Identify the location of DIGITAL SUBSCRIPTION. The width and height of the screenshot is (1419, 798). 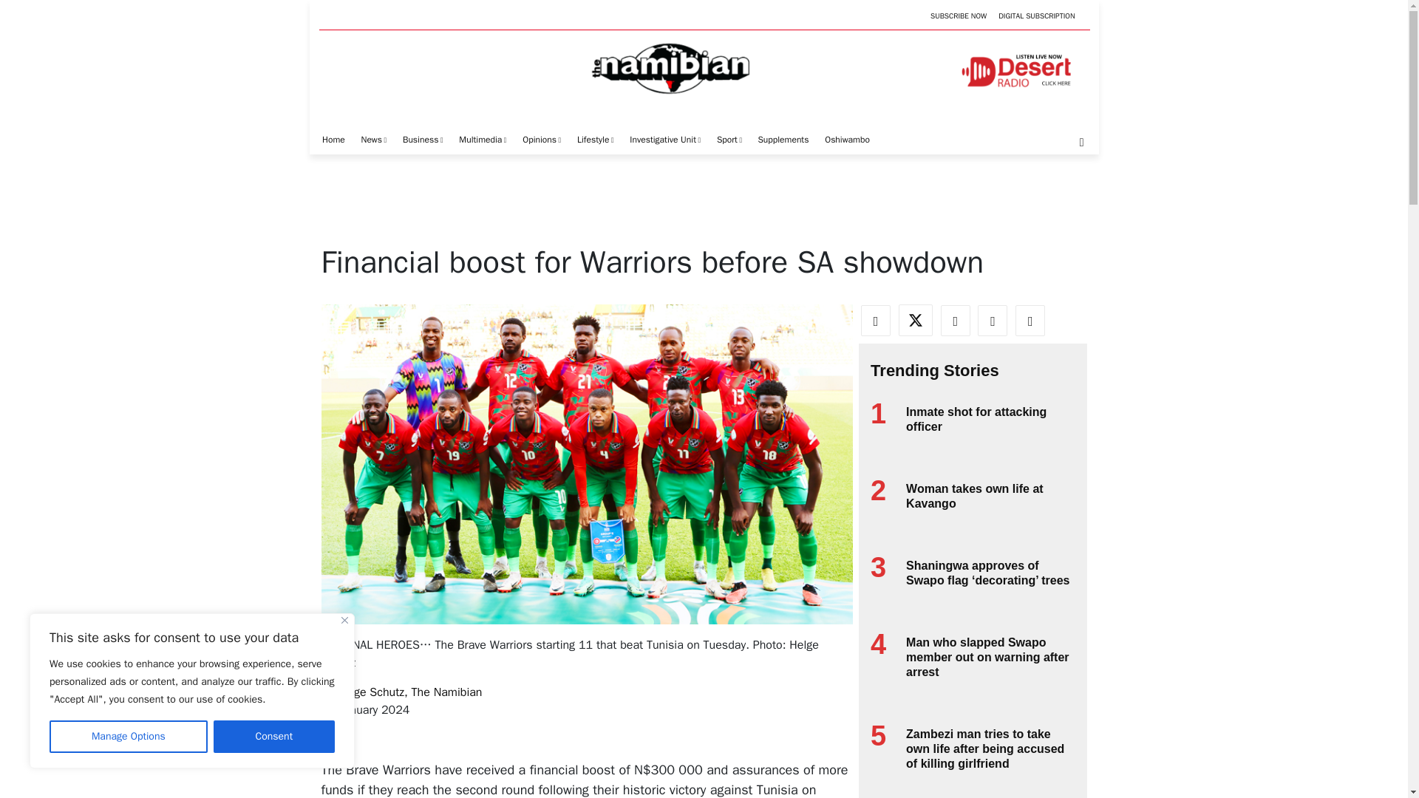
(1036, 16).